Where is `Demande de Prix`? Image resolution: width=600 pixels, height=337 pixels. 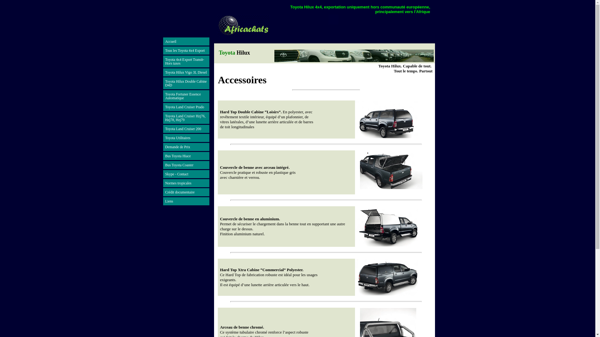
Demande de Prix is located at coordinates (186, 147).